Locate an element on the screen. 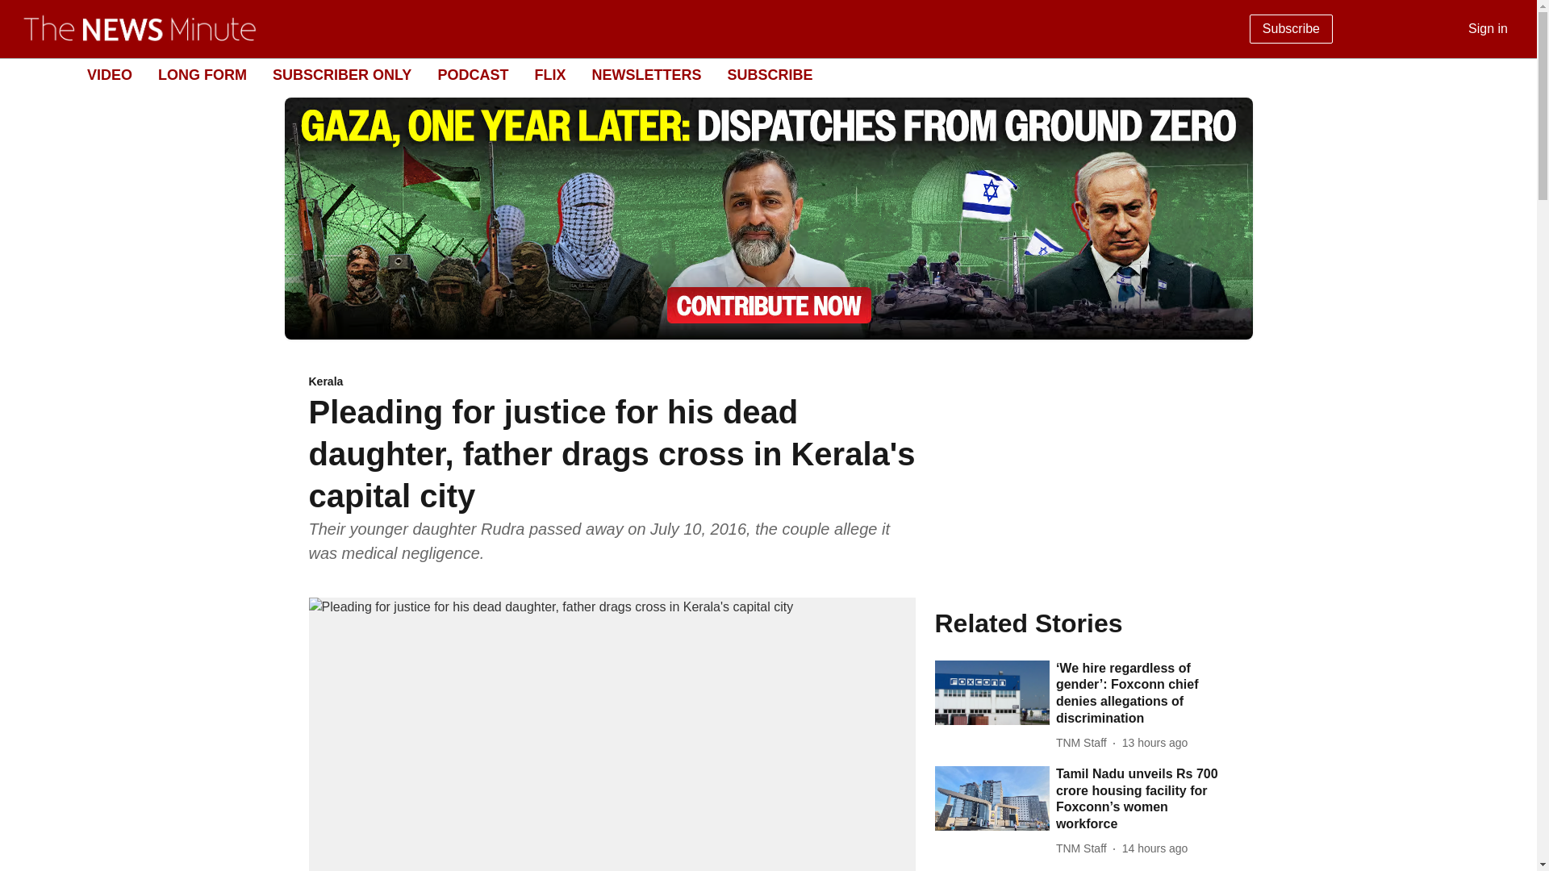 The width and height of the screenshot is (1549, 871). NEWSLETTERS is located at coordinates (646, 74).